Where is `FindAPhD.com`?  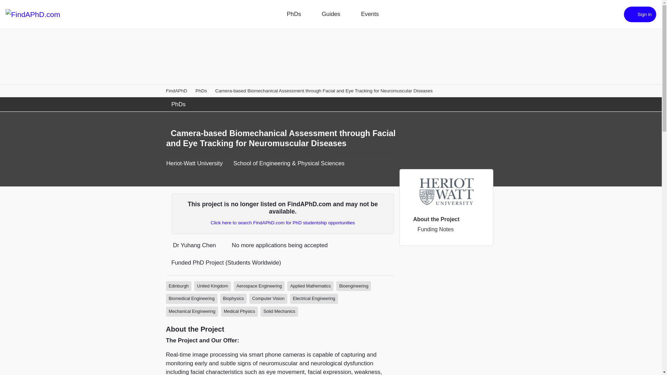 FindAPhD.com is located at coordinates (33, 14).